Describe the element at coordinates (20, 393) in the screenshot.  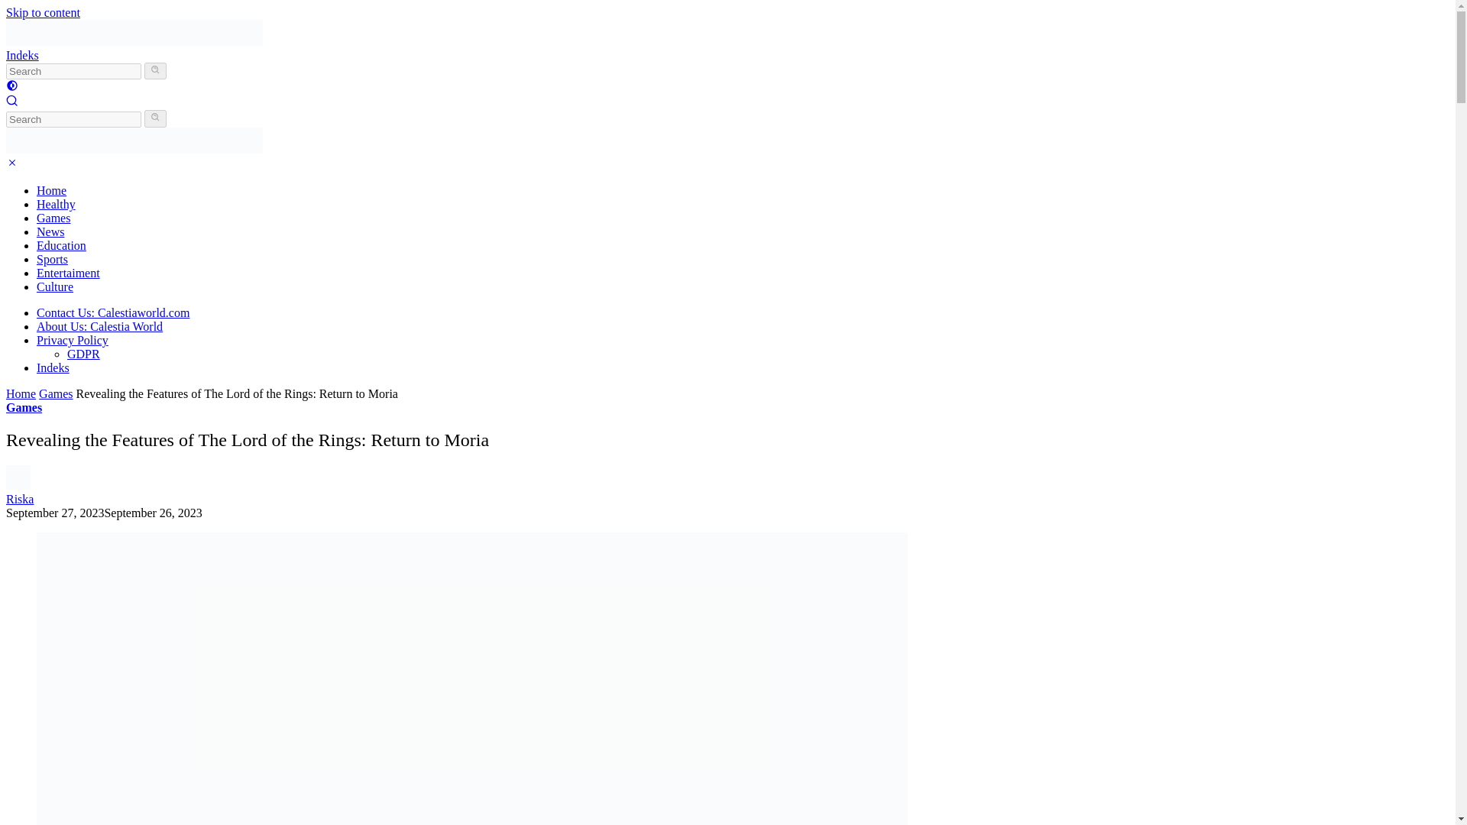
I see `Home` at that location.